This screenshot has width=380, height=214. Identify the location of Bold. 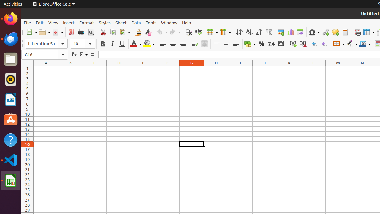
(103, 44).